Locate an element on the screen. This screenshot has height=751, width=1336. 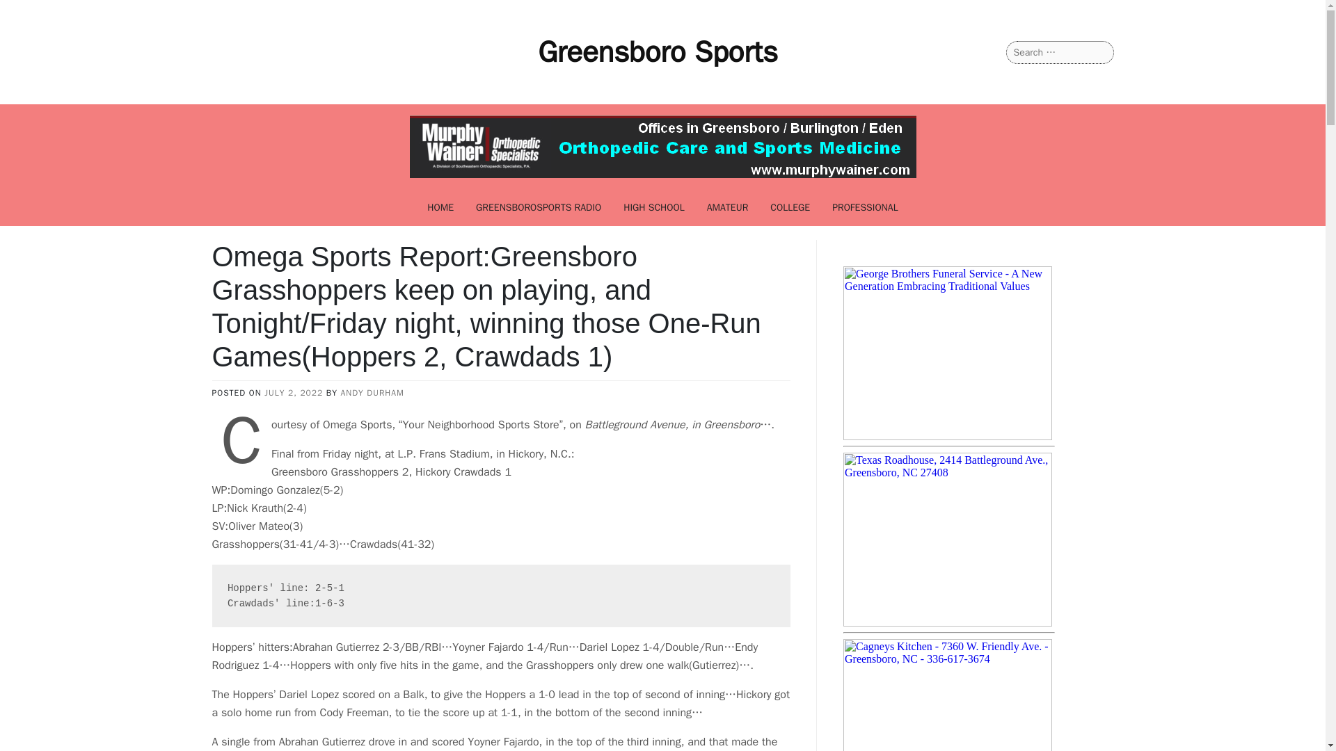
Search is located at coordinates (29, 11).